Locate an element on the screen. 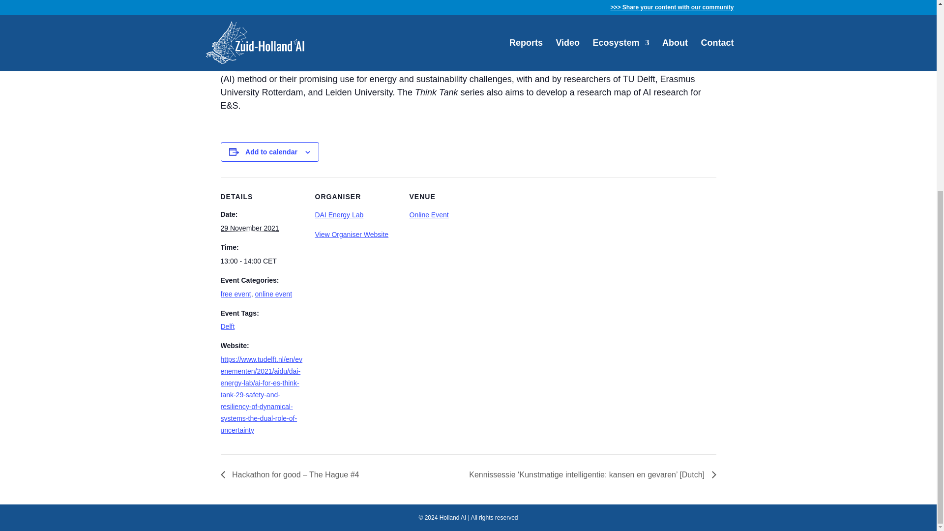 This screenshot has width=944, height=531. DAI Energy Lab is located at coordinates (339, 214).